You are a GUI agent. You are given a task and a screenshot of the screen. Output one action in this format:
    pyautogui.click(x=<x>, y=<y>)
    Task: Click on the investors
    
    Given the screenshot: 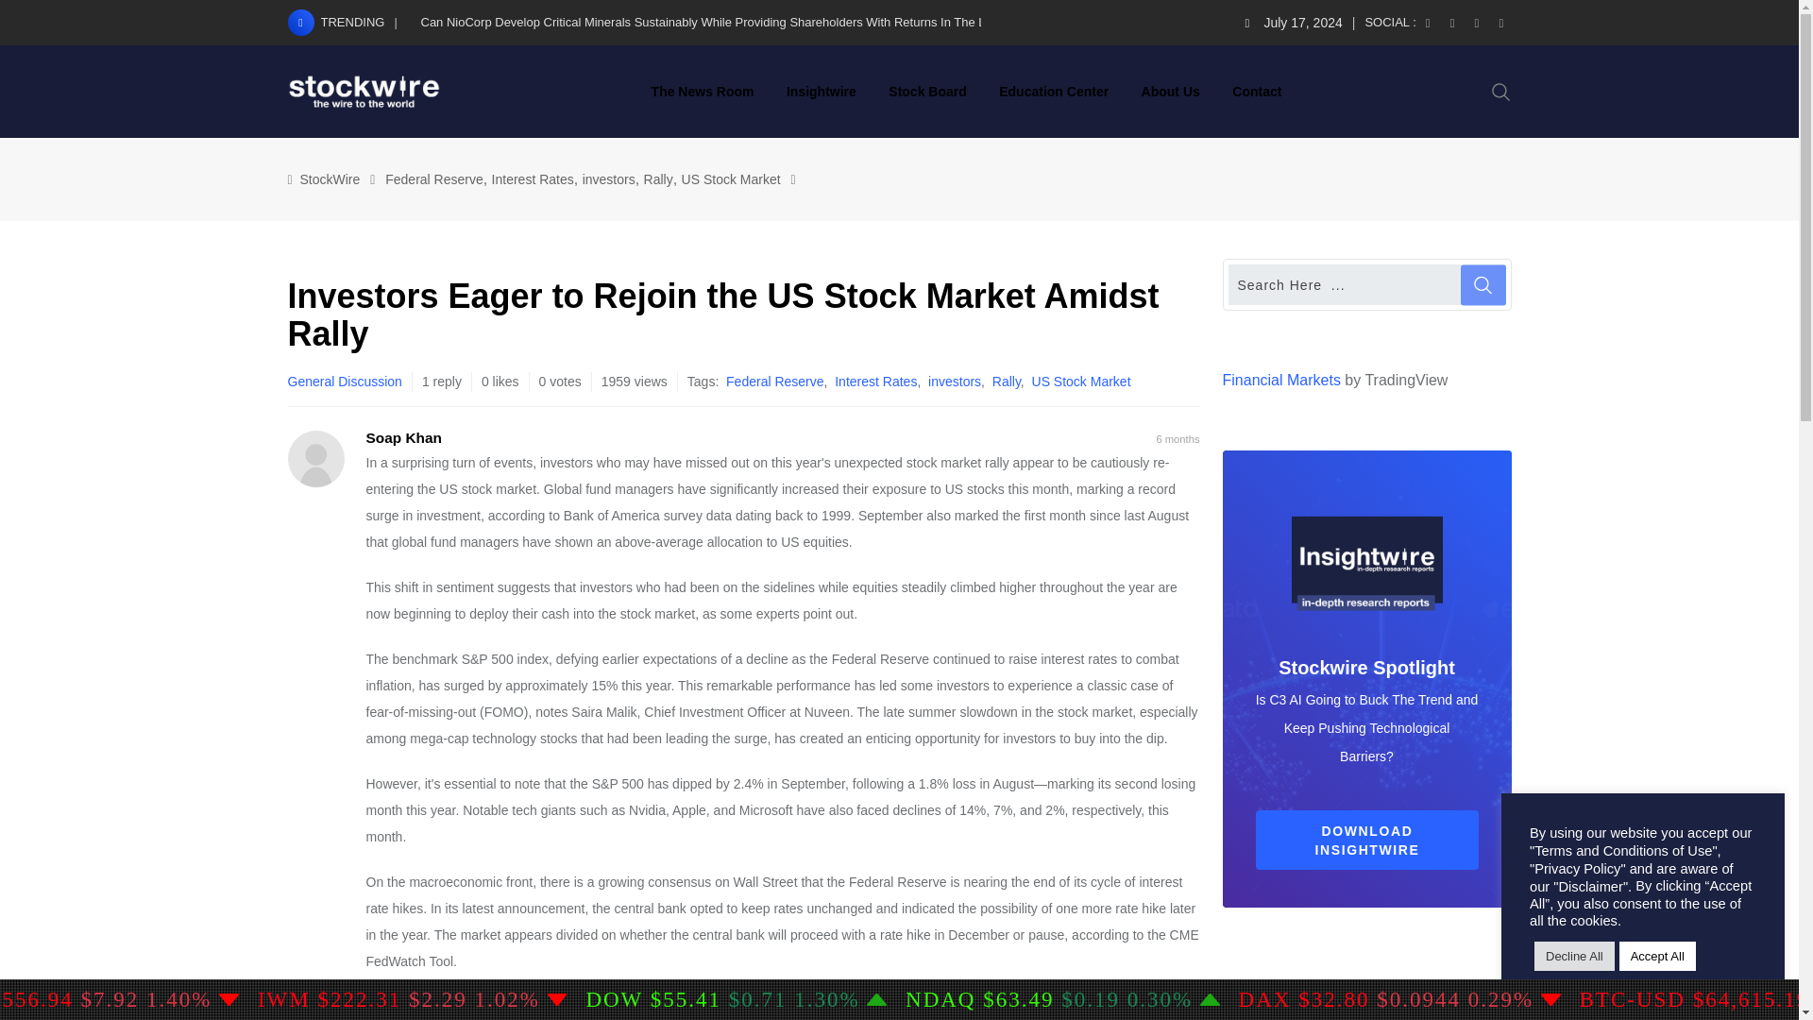 What is the action you would take?
    pyautogui.click(x=608, y=179)
    